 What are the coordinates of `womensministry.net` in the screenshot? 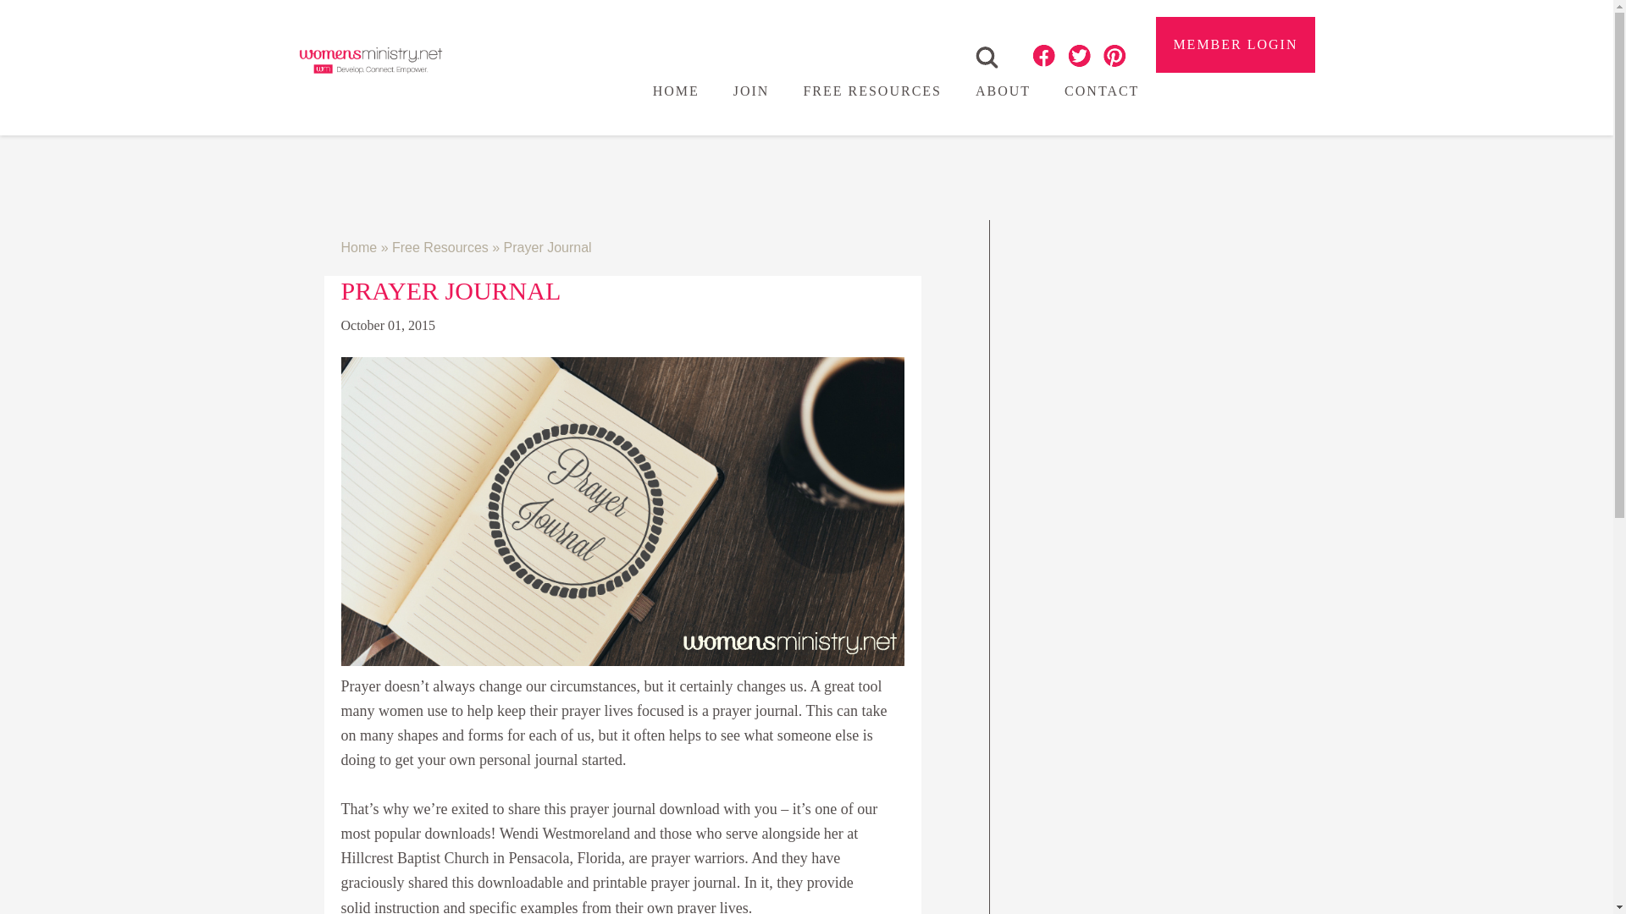 It's located at (369, 59).